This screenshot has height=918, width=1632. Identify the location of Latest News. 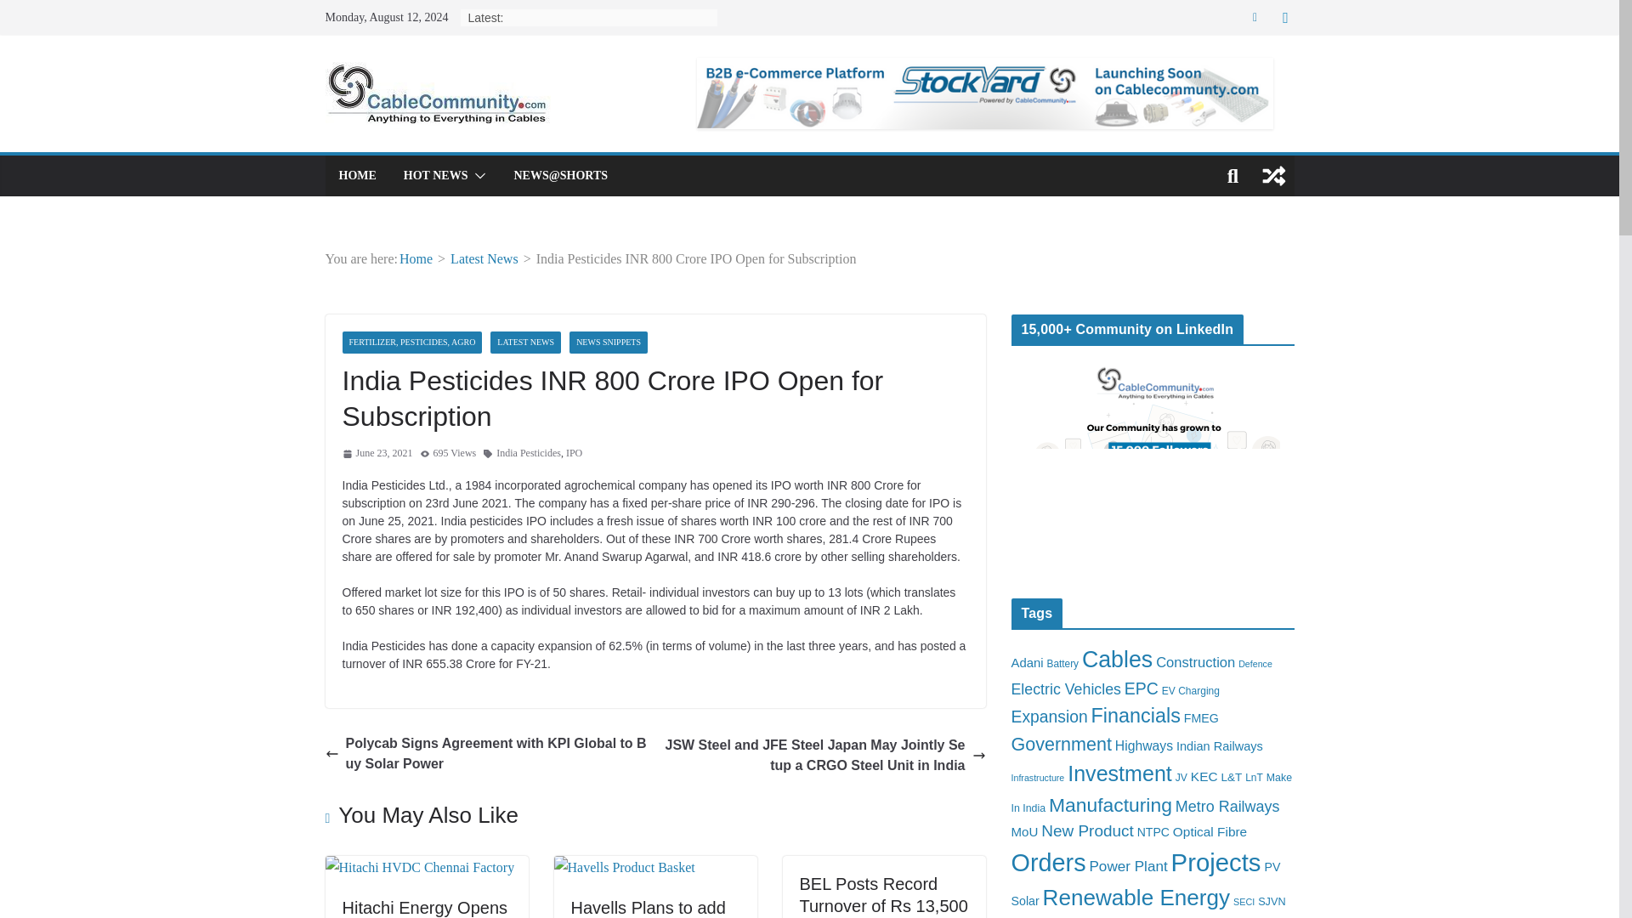
(484, 258).